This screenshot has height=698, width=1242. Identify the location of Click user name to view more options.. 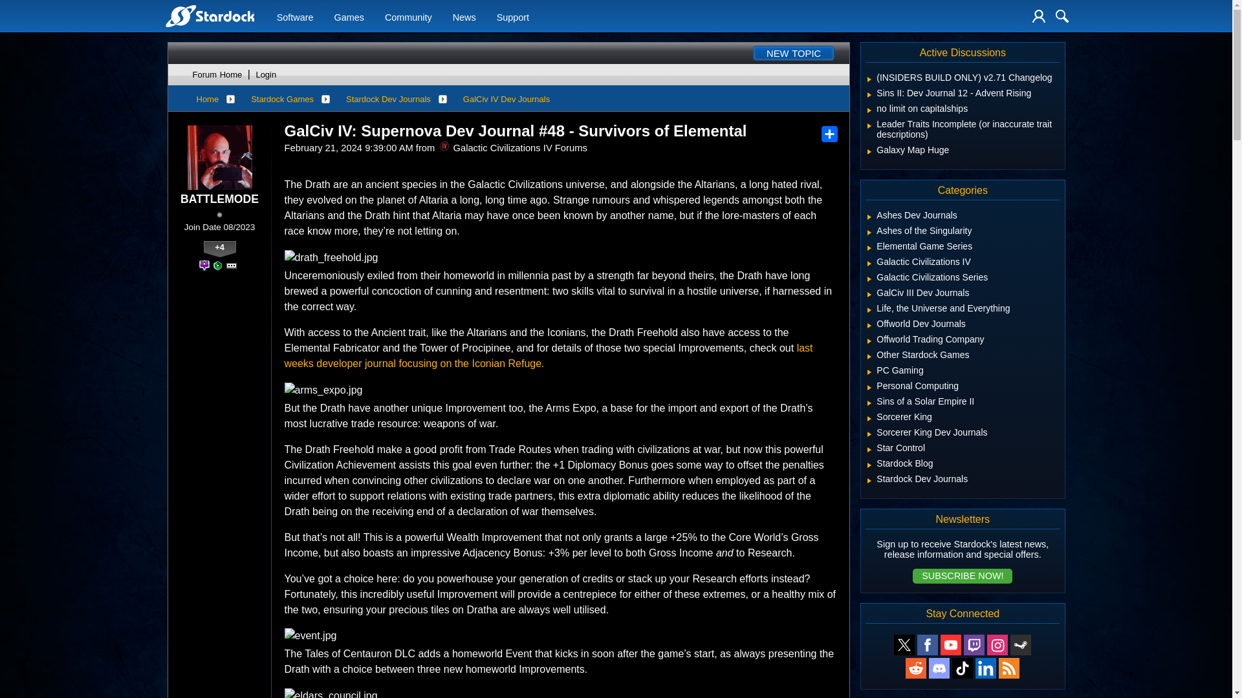
(219, 199).